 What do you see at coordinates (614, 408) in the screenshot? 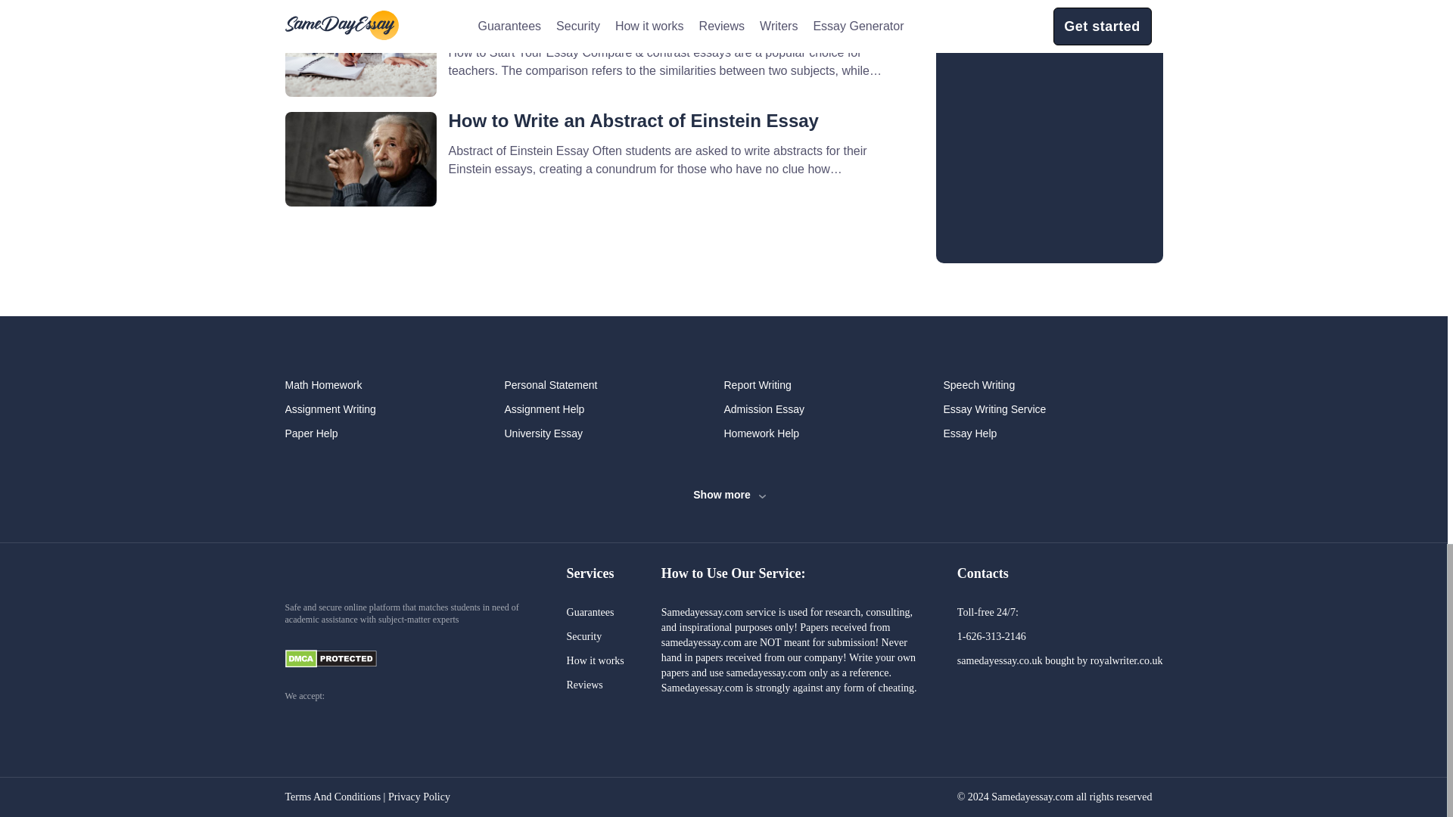
I see `Assignment Help` at bounding box center [614, 408].